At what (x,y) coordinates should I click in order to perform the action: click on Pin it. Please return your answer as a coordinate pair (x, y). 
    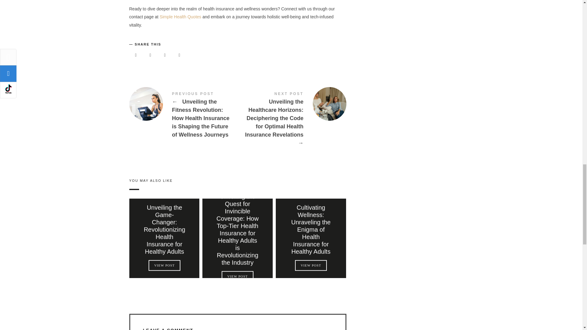
    Looking at the image, I should click on (164, 54).